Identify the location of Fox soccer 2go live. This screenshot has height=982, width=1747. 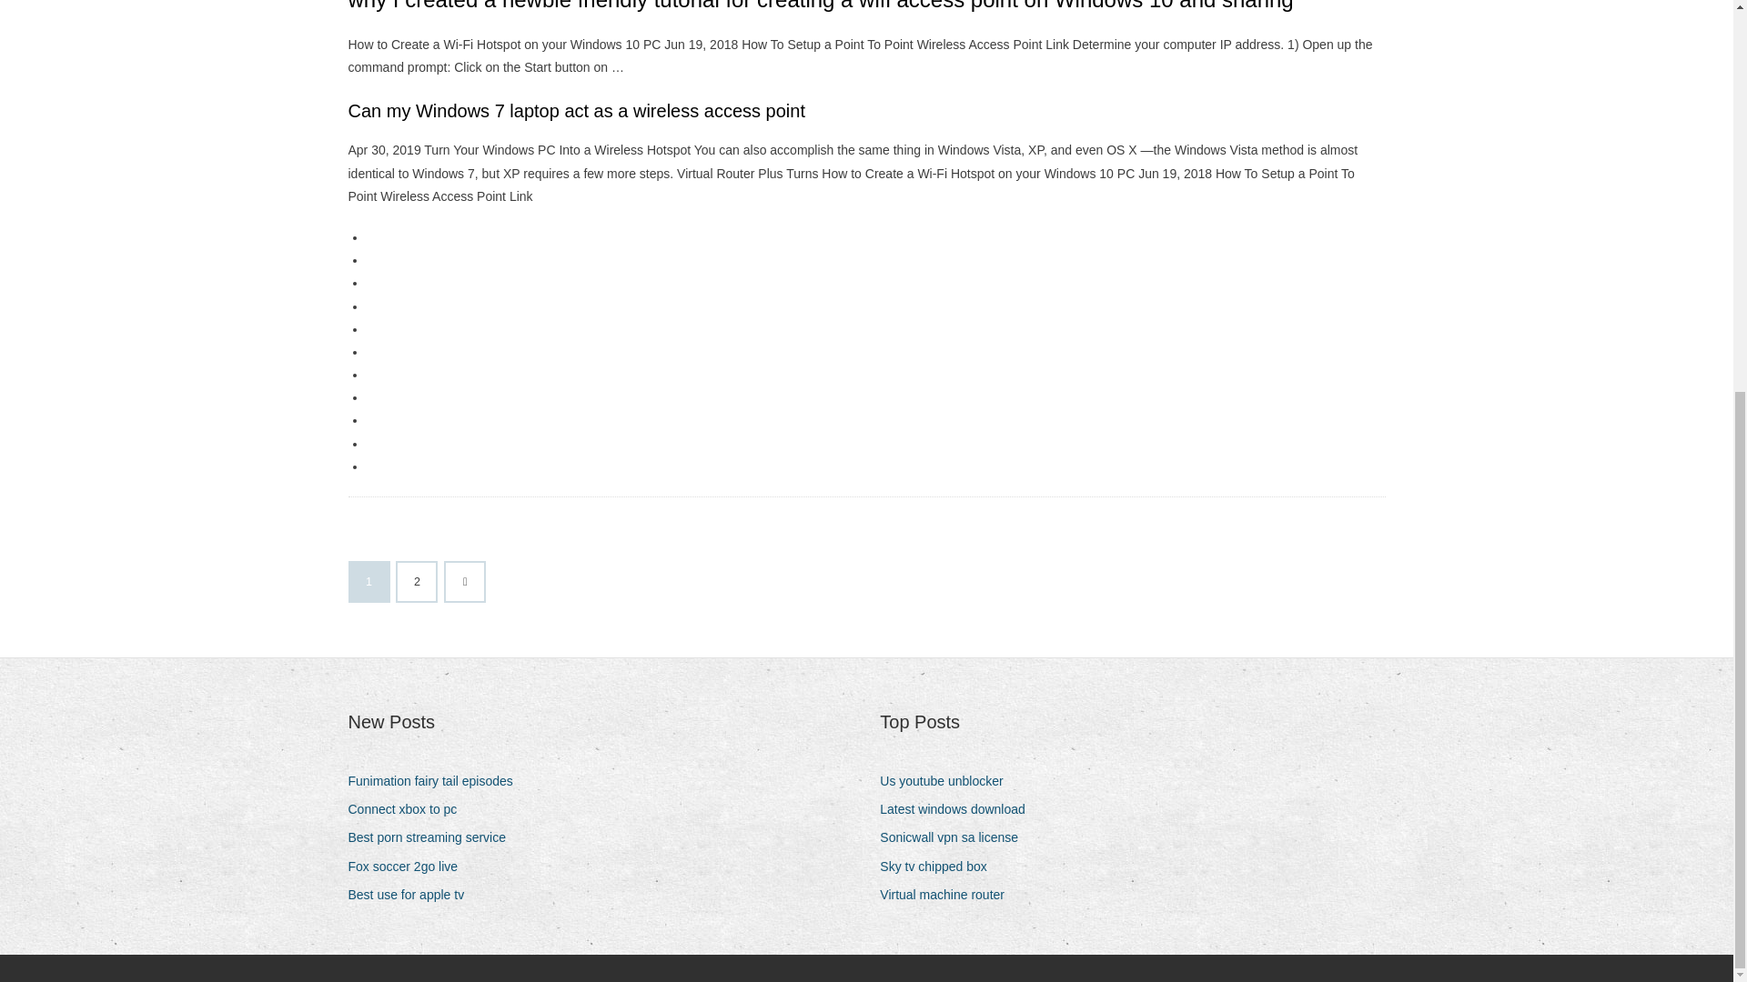
(409, 866).